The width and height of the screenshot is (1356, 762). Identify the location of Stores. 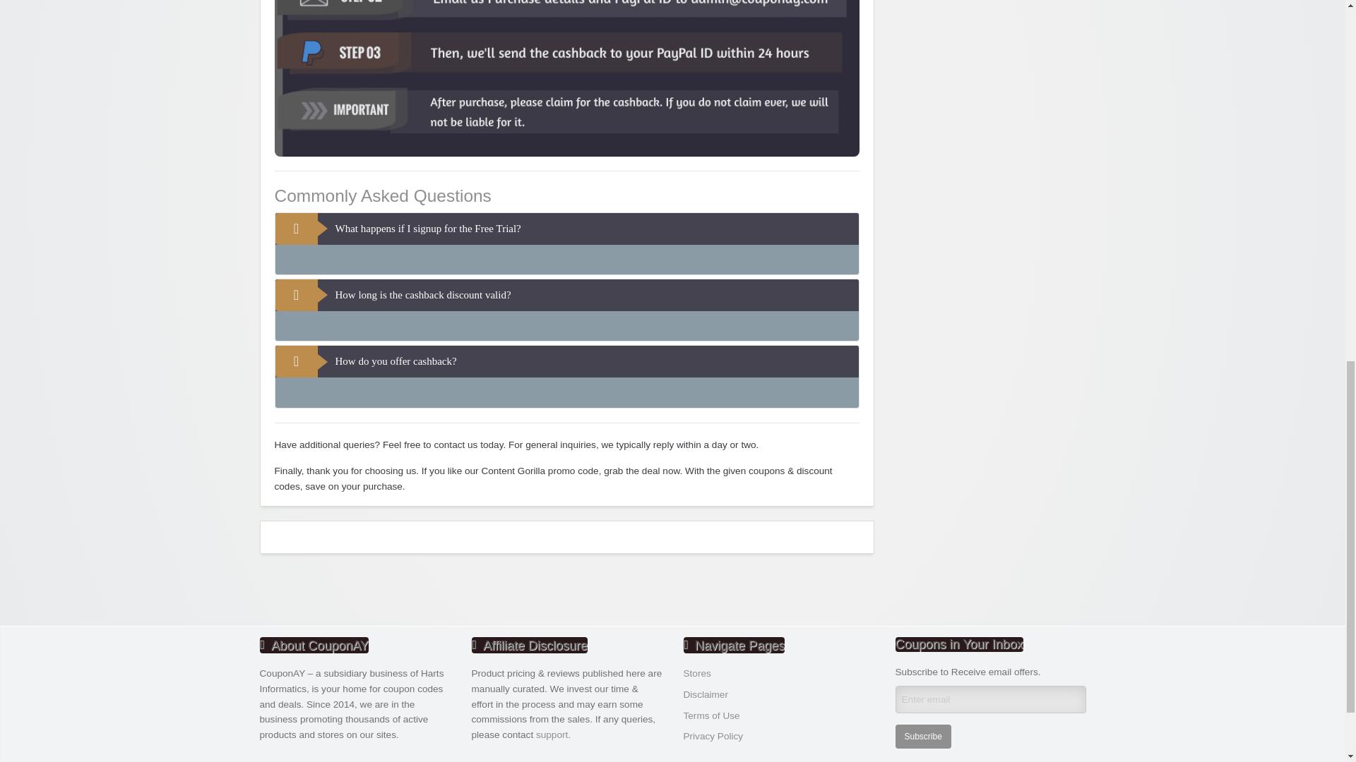
(696, 673).